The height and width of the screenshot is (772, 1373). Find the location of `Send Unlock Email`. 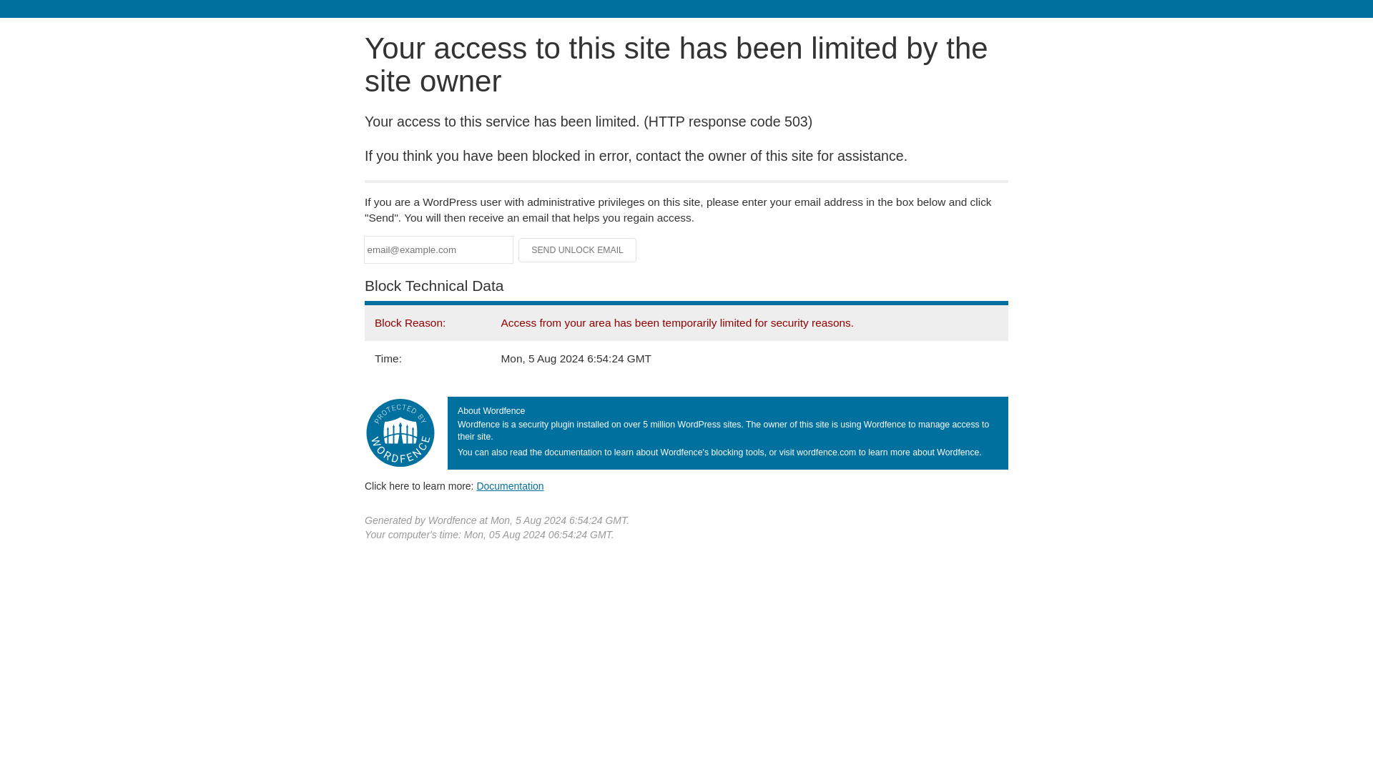

Send Unlock Email is located at coordinates (578, 250).